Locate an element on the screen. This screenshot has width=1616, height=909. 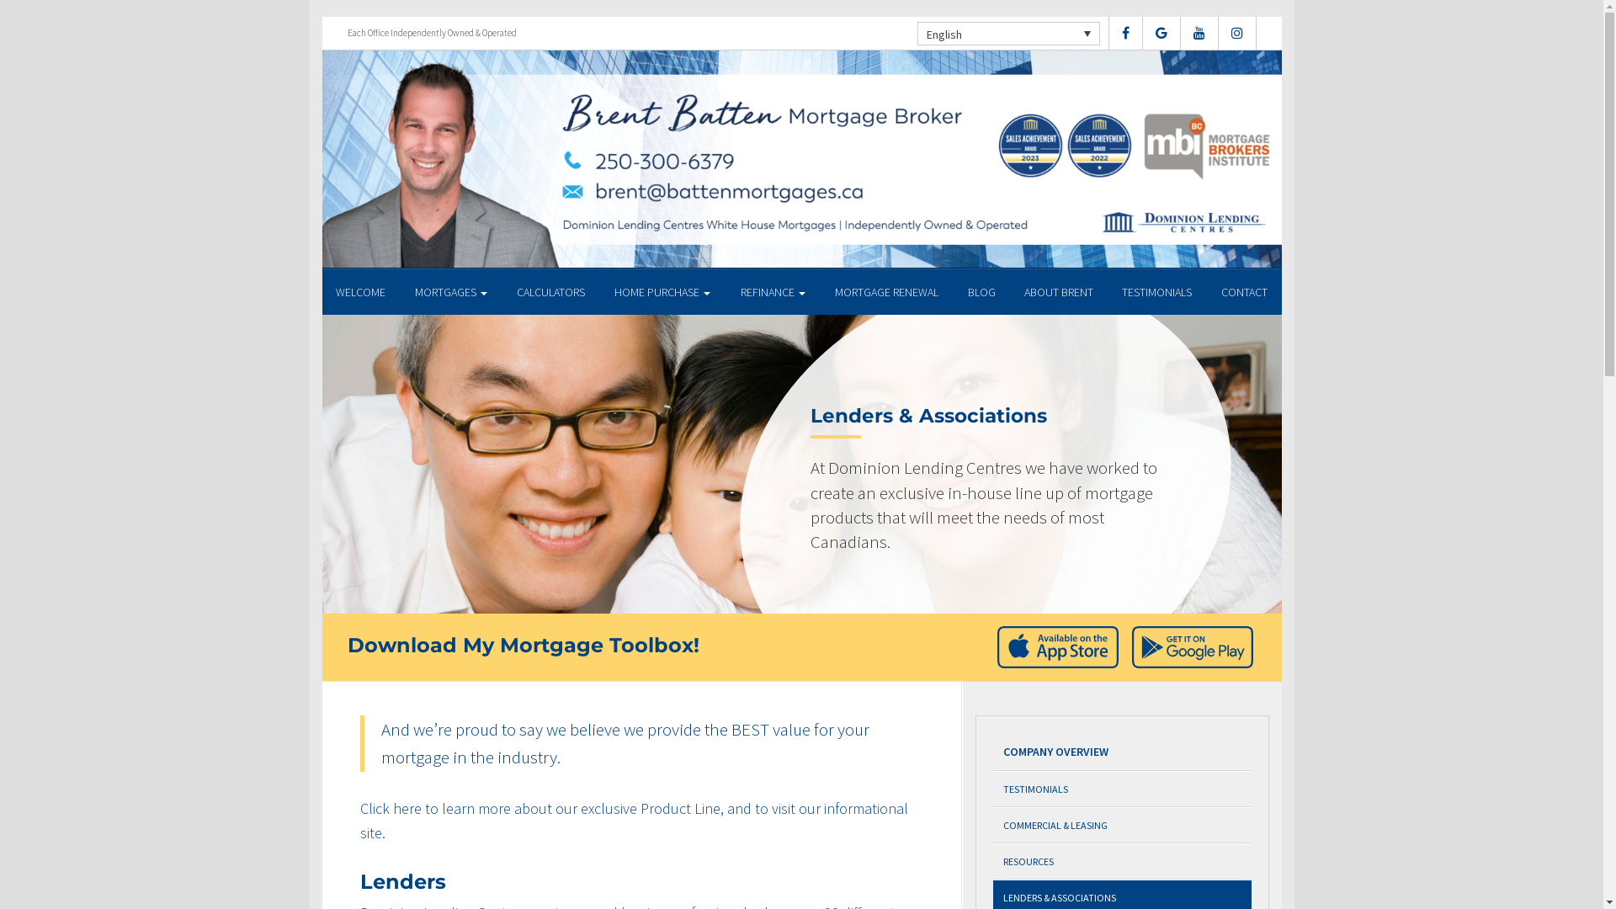
CALCULATORS is located at coordinates (550, 291).